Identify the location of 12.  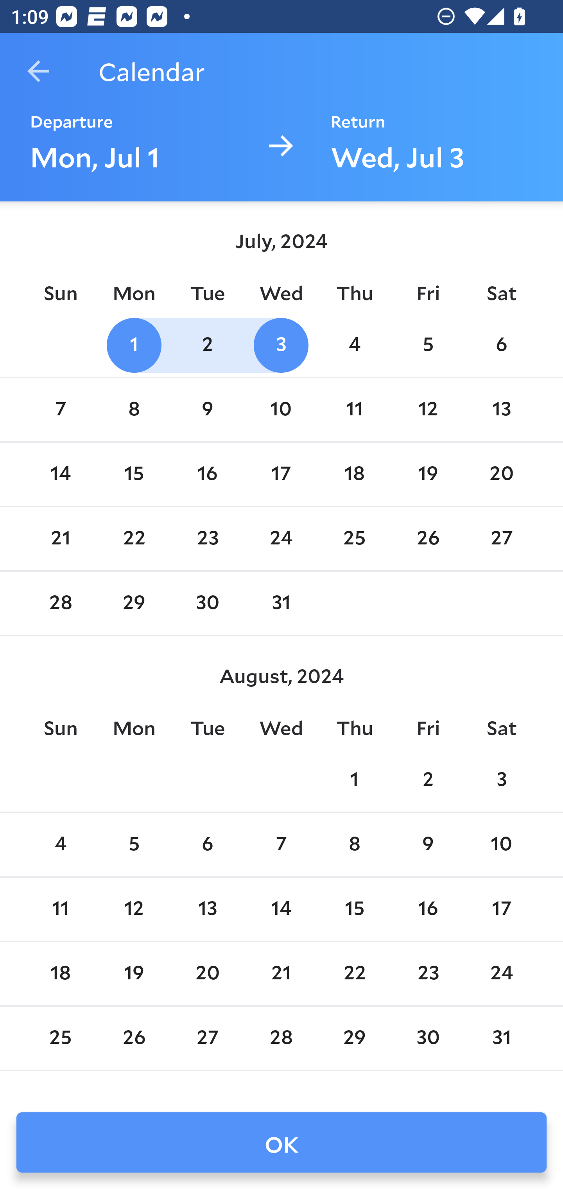
(428, 410).